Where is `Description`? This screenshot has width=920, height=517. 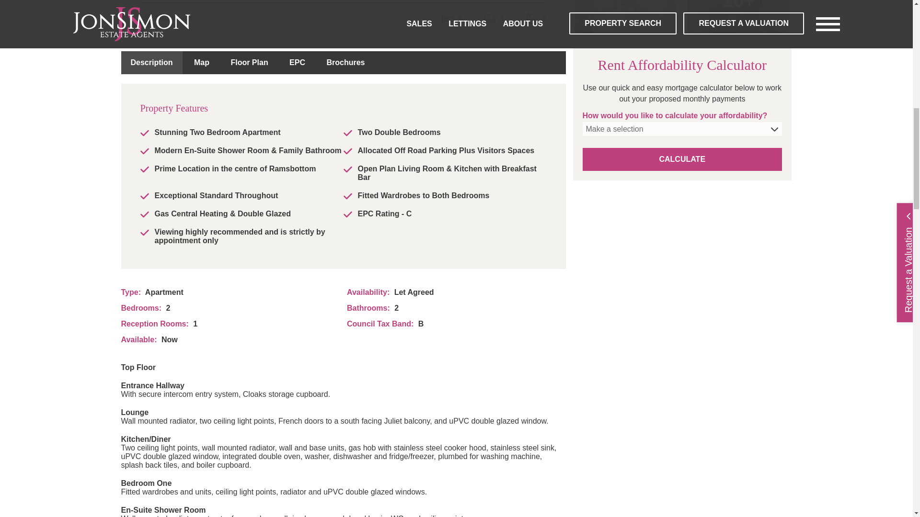
Description is located at coordinates (151, 62).